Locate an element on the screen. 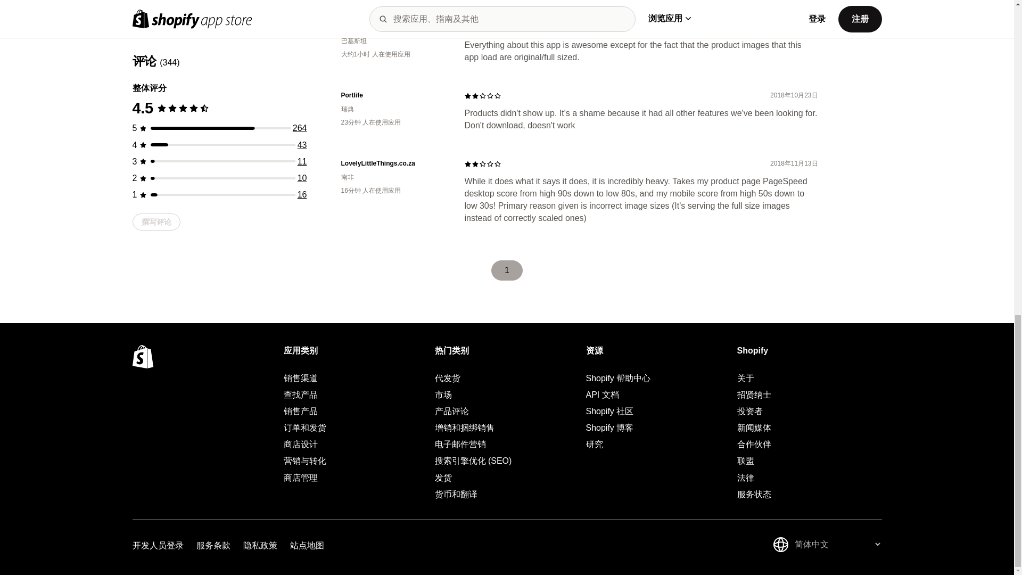 Image resolution: width=1022 pixels, height=575 pixels. Portlife is located at coordinates (394, 95).